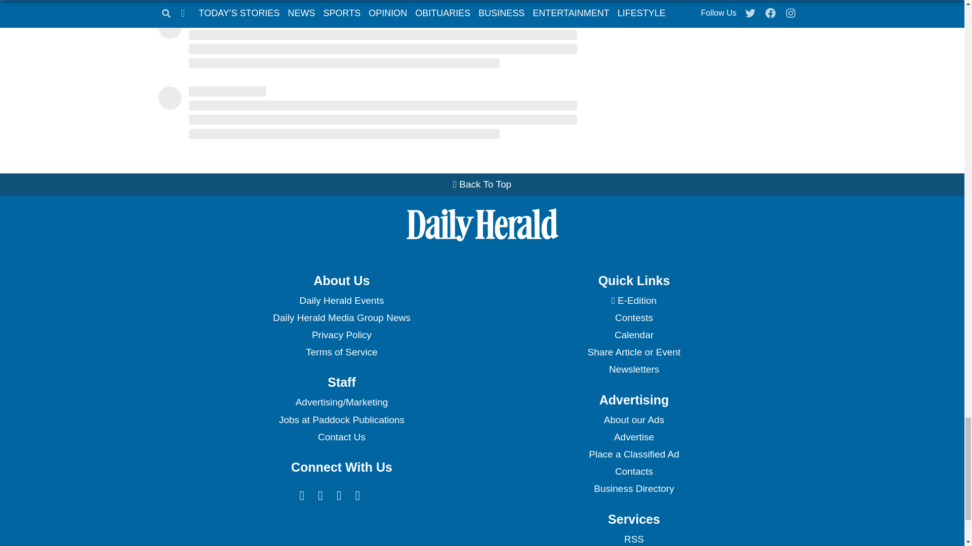  What do you see at coordinates (341, 352) in the screenshot?
I see `Terms of Service` at bounding box center [341, 352].